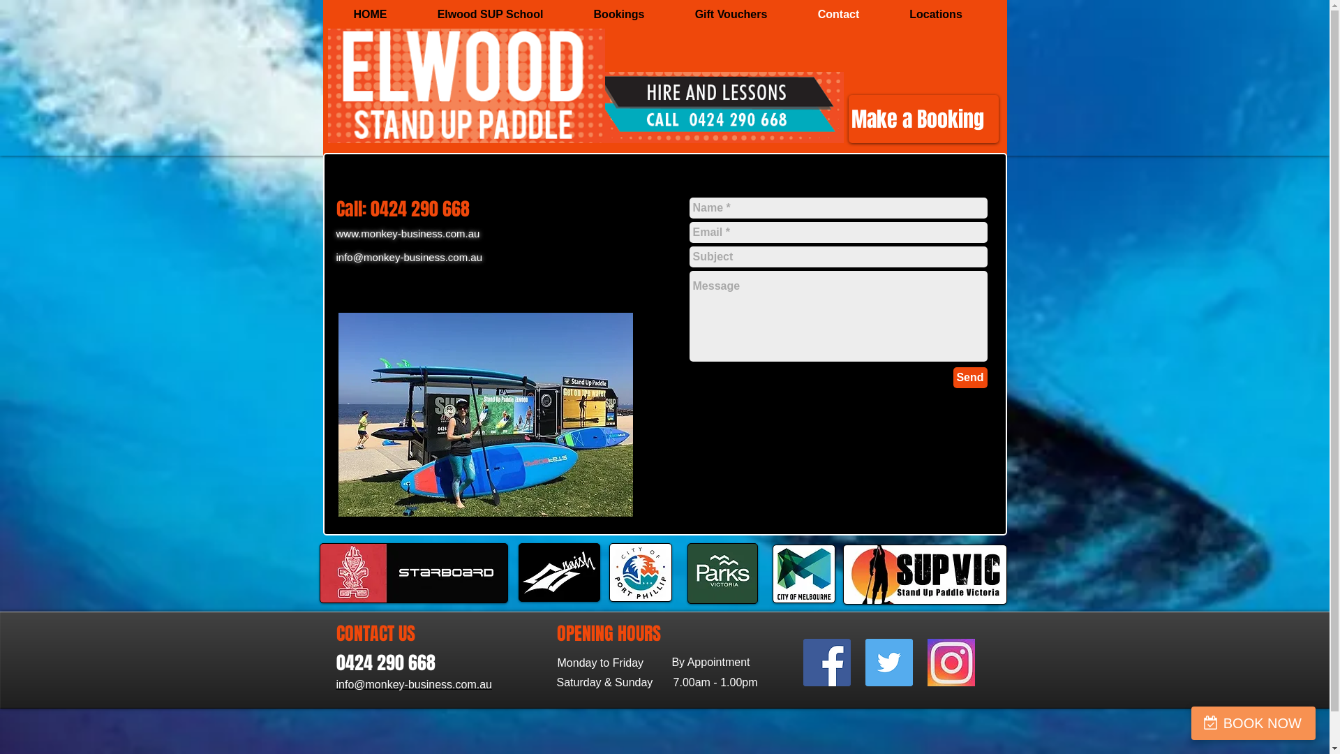 This screenshot has height=754, width=1340. I want to click on Parks Victoria, so click(722, 574).